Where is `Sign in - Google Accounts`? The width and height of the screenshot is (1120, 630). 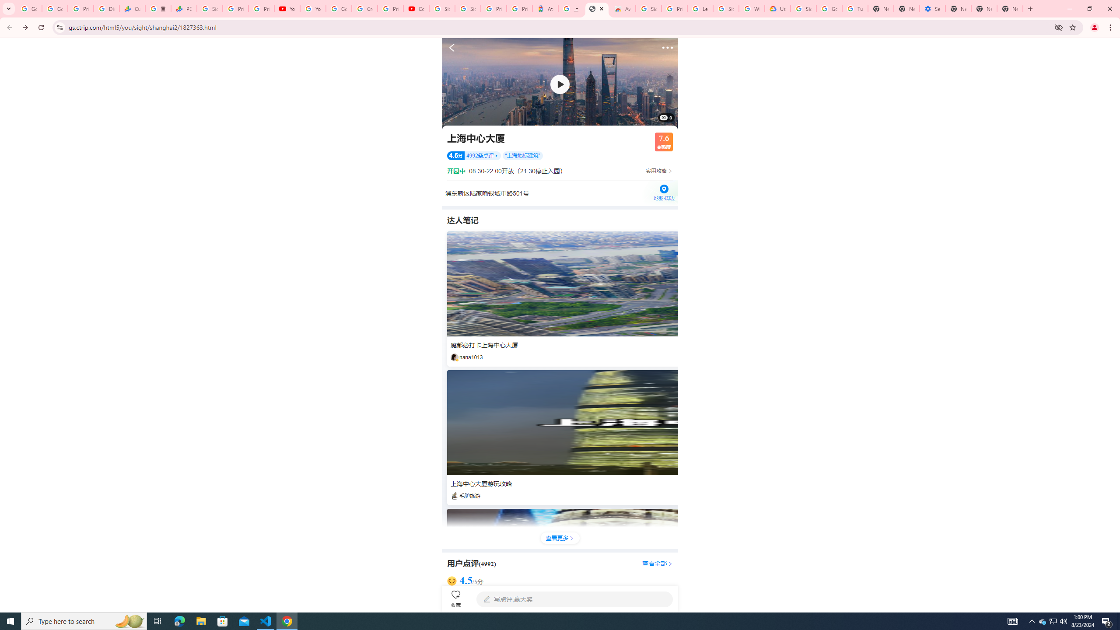 Sign in - Google Accounts is located at coordinates (648, 9).